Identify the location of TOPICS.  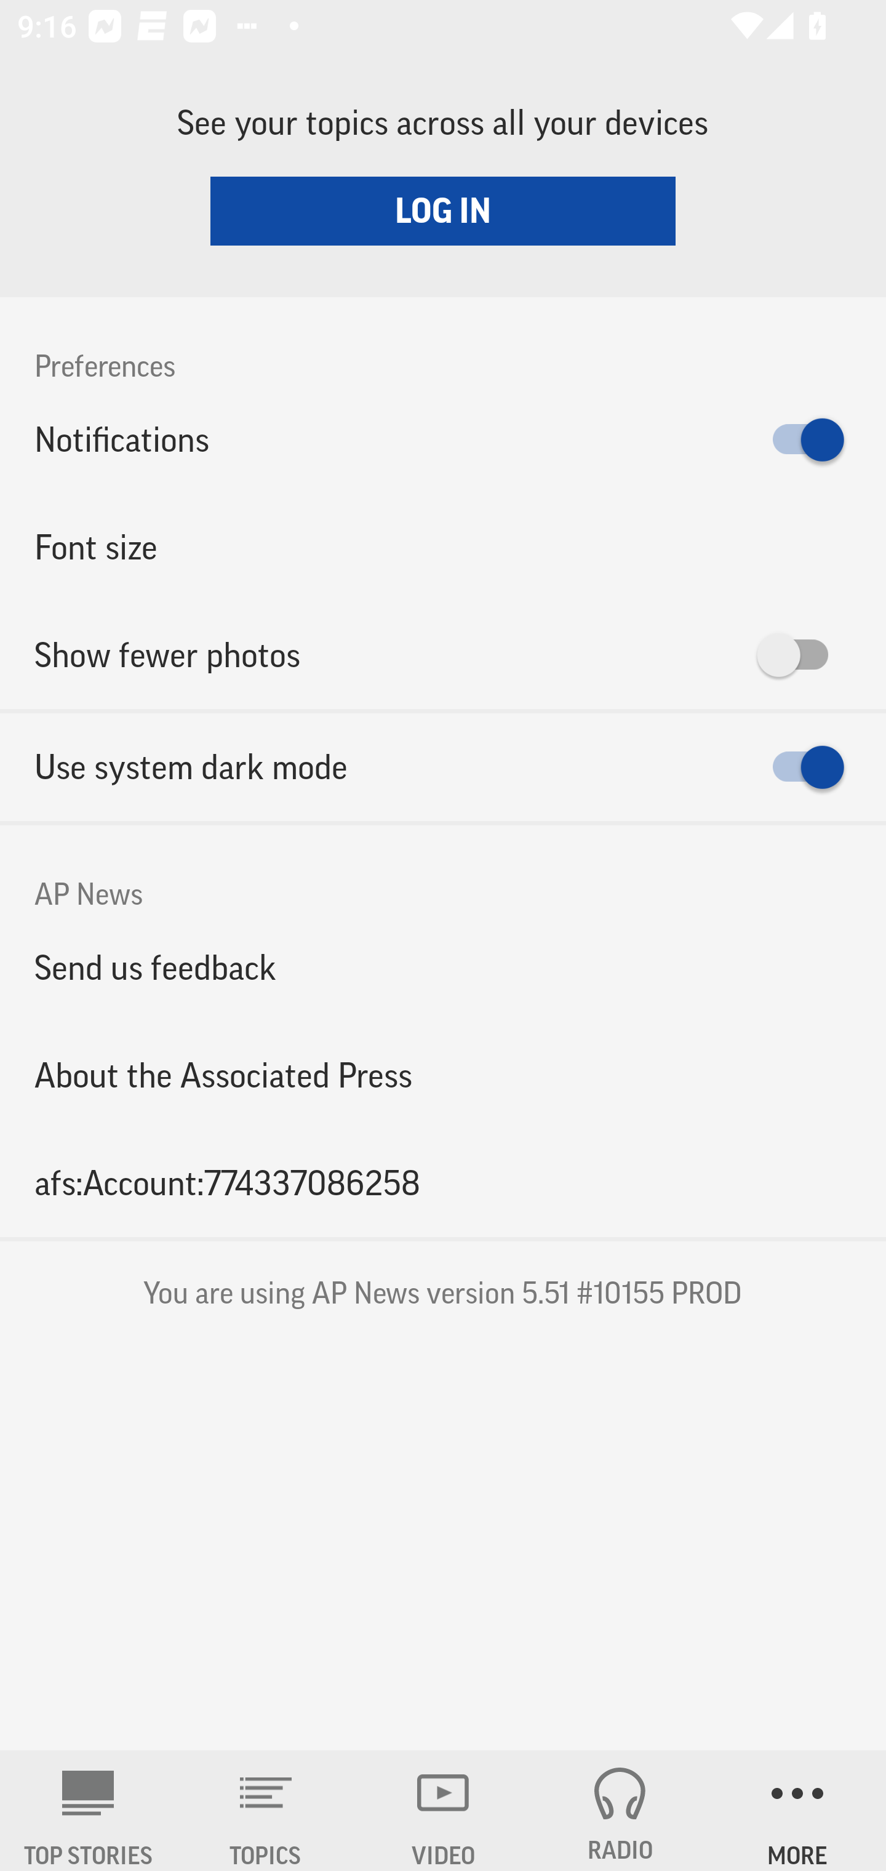
(266, 1811).